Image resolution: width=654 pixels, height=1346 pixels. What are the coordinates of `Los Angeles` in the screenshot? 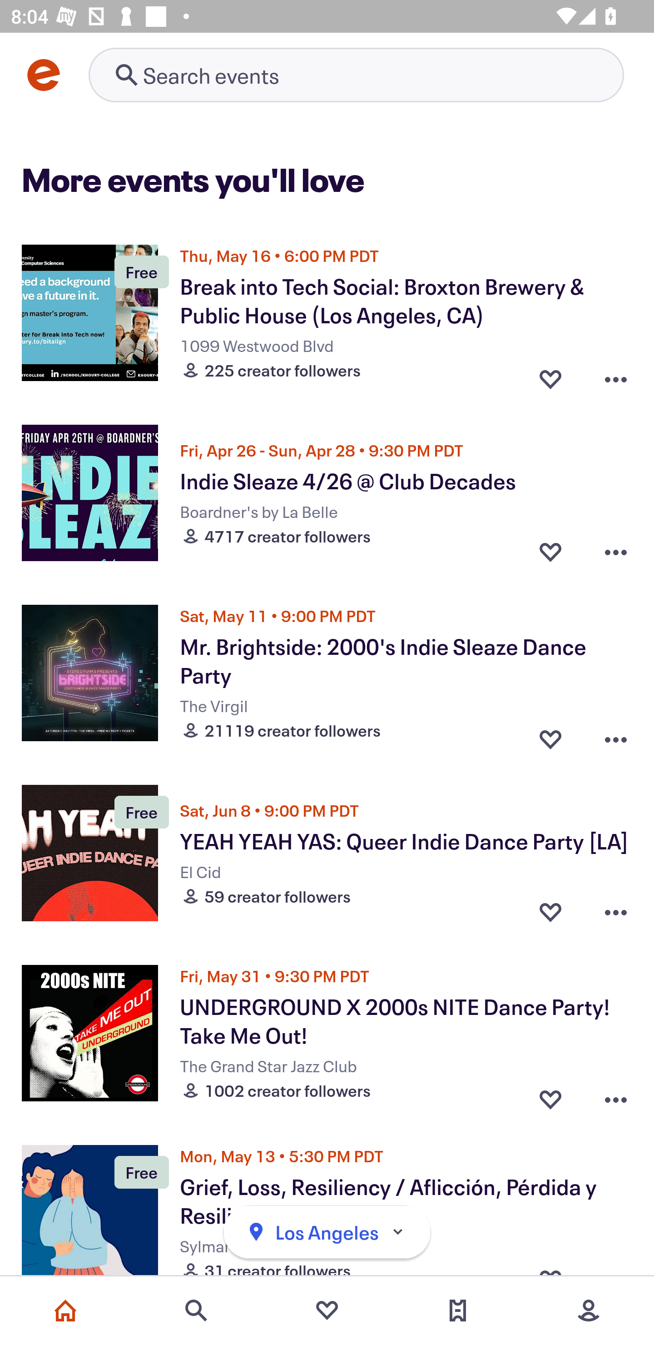 It's located at (327, 1232).